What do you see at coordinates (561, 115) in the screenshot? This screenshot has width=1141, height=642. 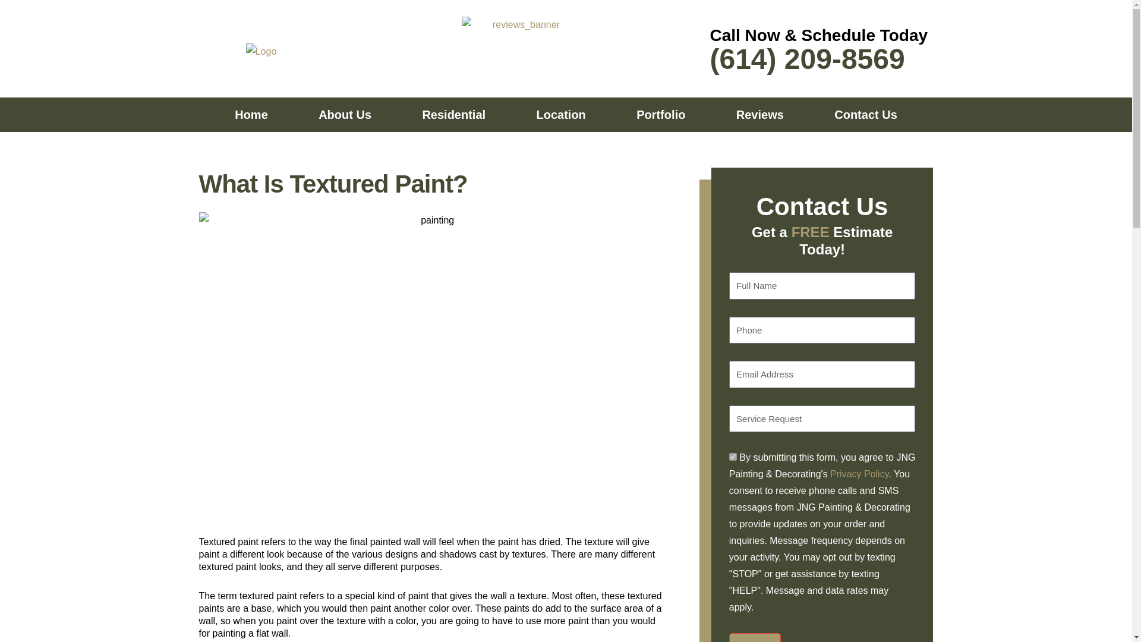 I see `Location` at bounding box center [561, 115].